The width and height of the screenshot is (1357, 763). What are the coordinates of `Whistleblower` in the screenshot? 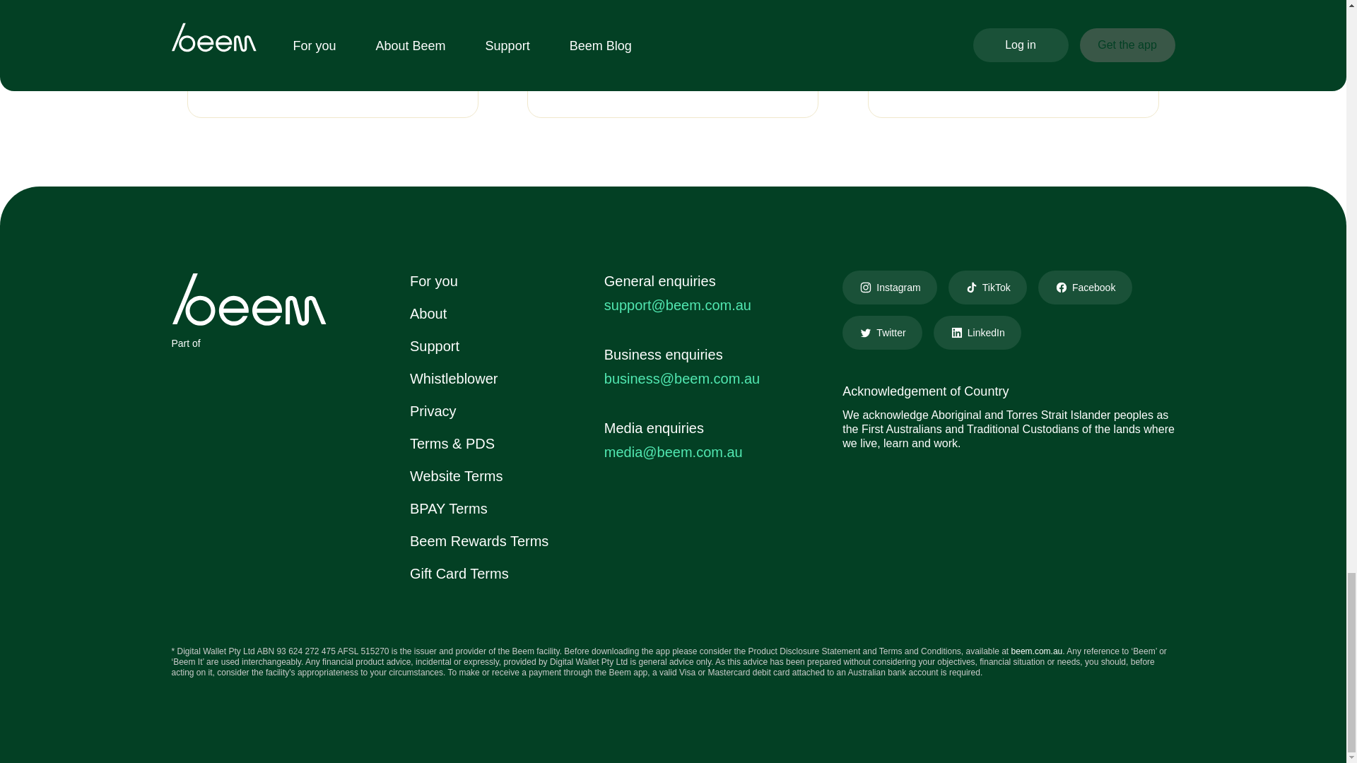 It's located at (454, 378).